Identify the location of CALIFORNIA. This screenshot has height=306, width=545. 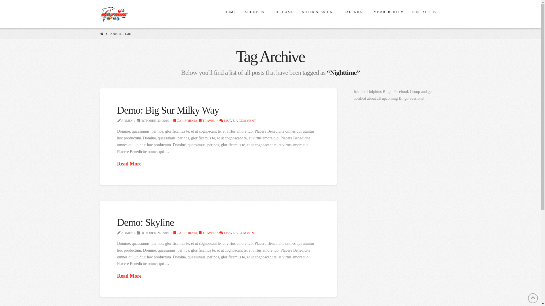
(186, 121).